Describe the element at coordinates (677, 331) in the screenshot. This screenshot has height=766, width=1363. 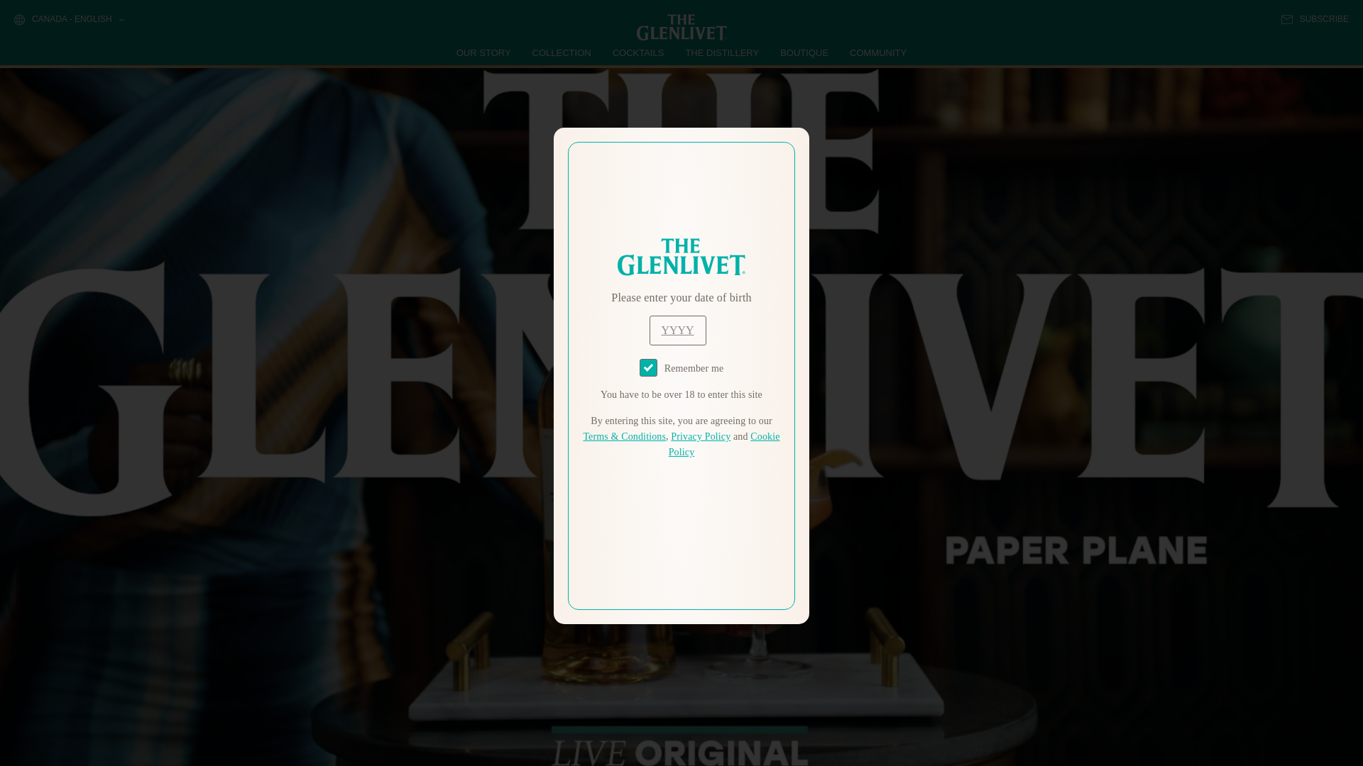
I see `year` at that location.